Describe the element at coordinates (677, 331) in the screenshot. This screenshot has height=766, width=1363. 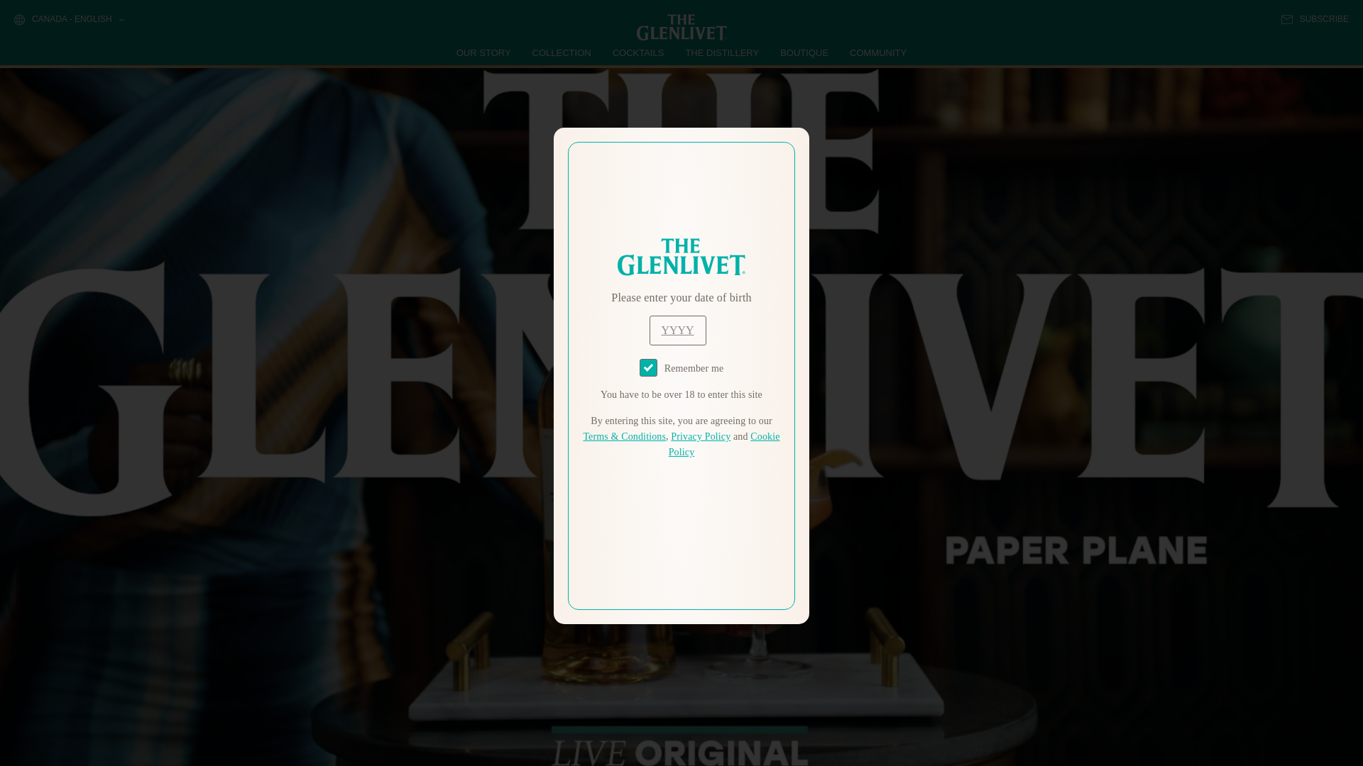
I see `year` at that location.